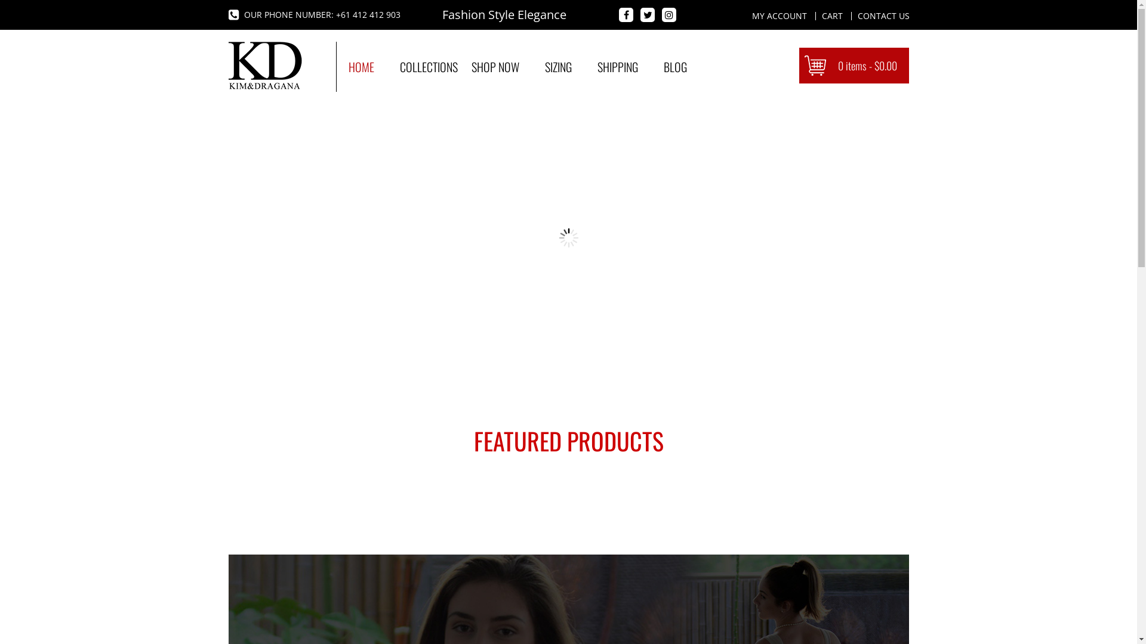 Image resolution: width=1146 pixels, height=644 pixels. Describe the element at coordinates (423, 67) in the screenshot. I see `COLLECTIONS` at that location.